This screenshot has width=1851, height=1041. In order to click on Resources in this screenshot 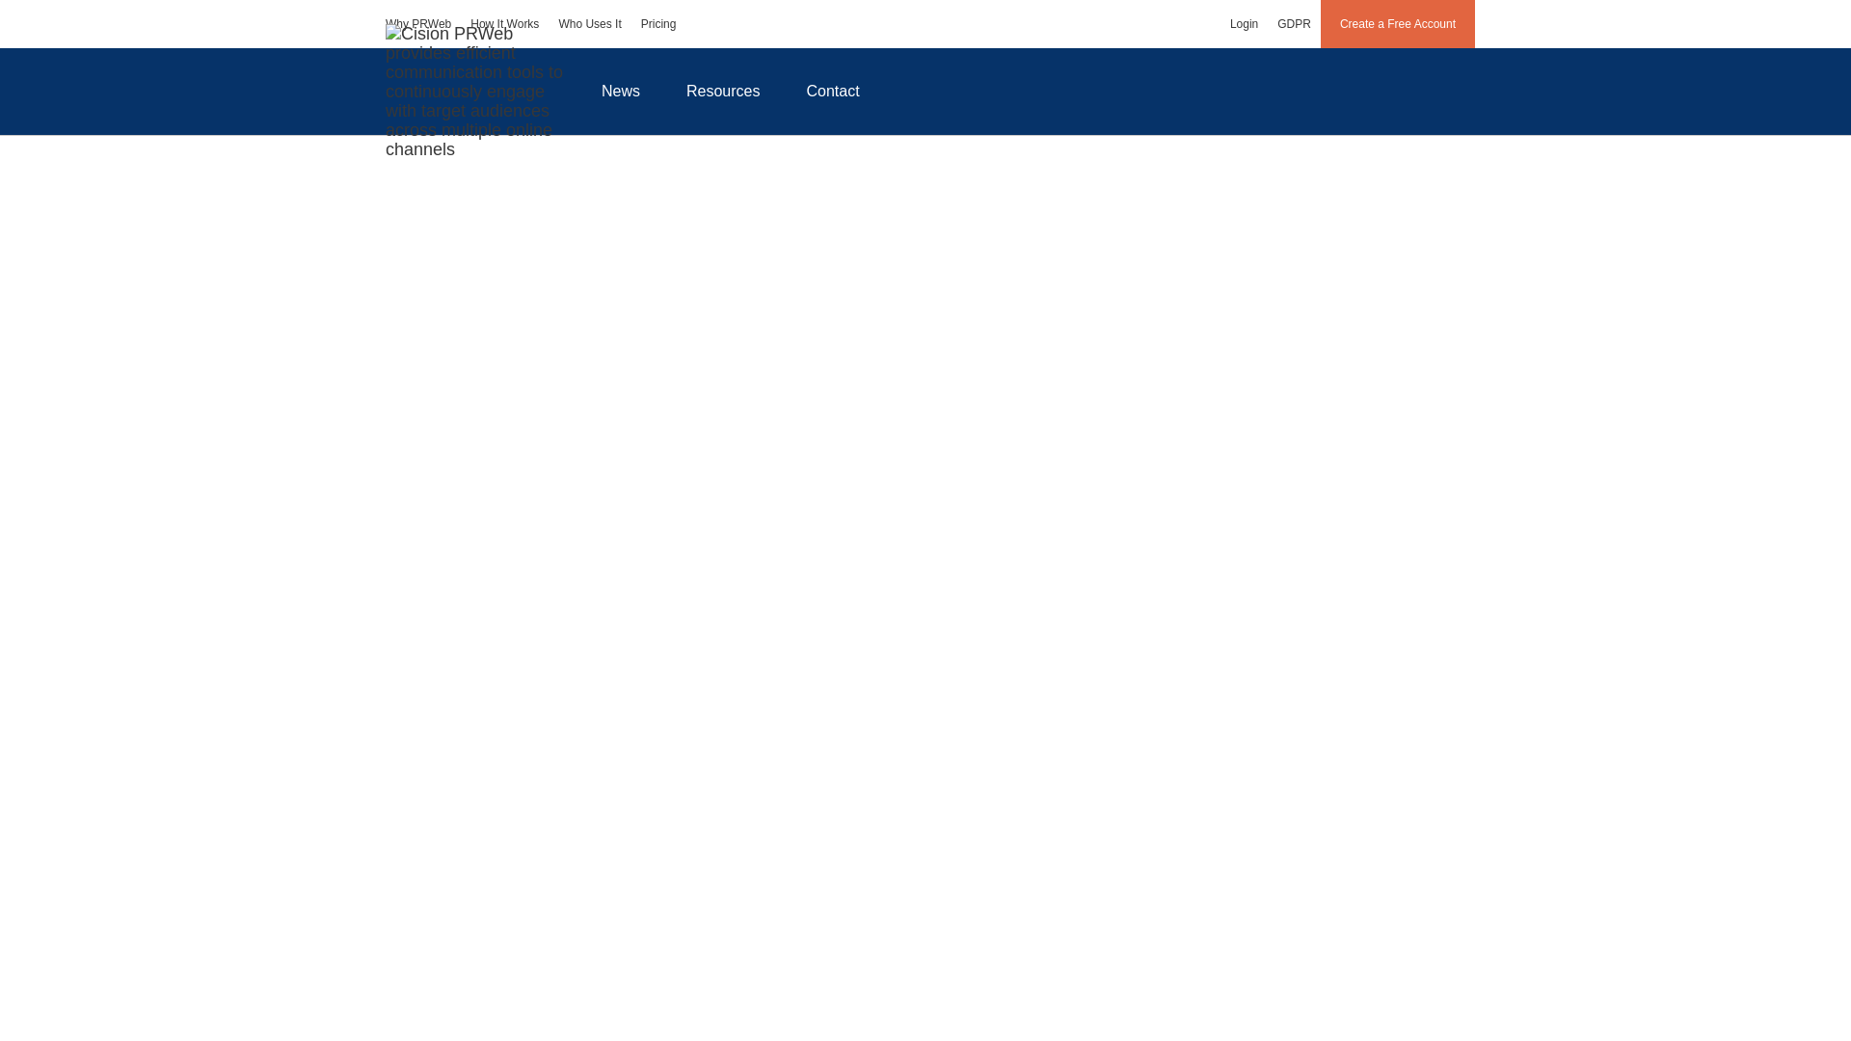, I will do `click(723, 91)`.